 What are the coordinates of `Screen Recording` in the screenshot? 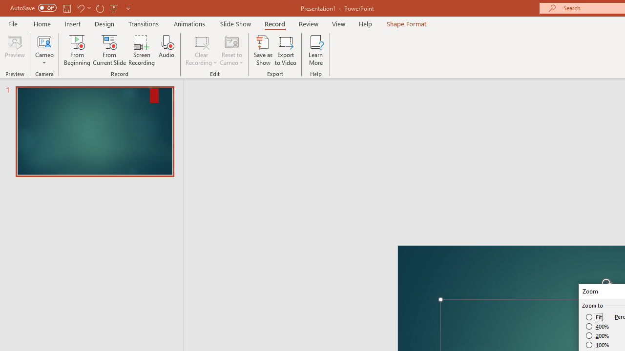 It's located at (142, 50).